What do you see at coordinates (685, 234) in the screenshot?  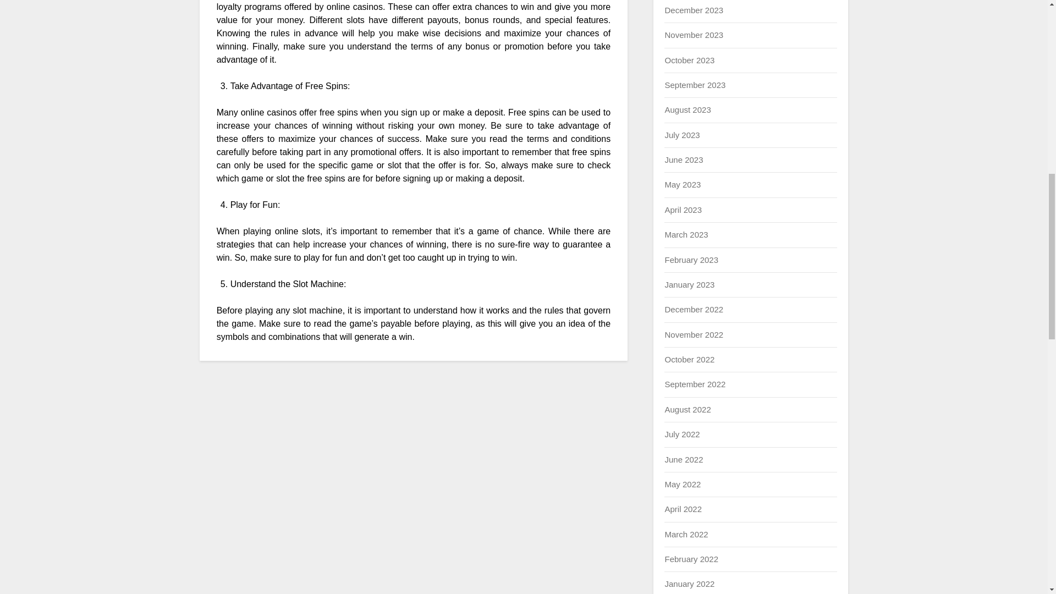 I see `March 2023` at bounding box center [685, 234].